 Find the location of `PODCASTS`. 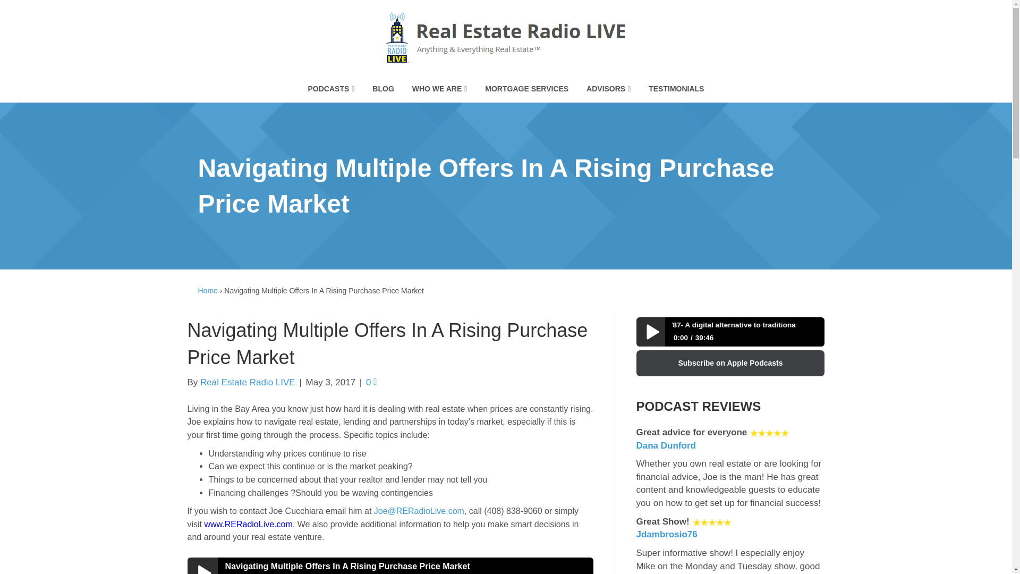

PODCASTS is located at coordinates (331, 89).